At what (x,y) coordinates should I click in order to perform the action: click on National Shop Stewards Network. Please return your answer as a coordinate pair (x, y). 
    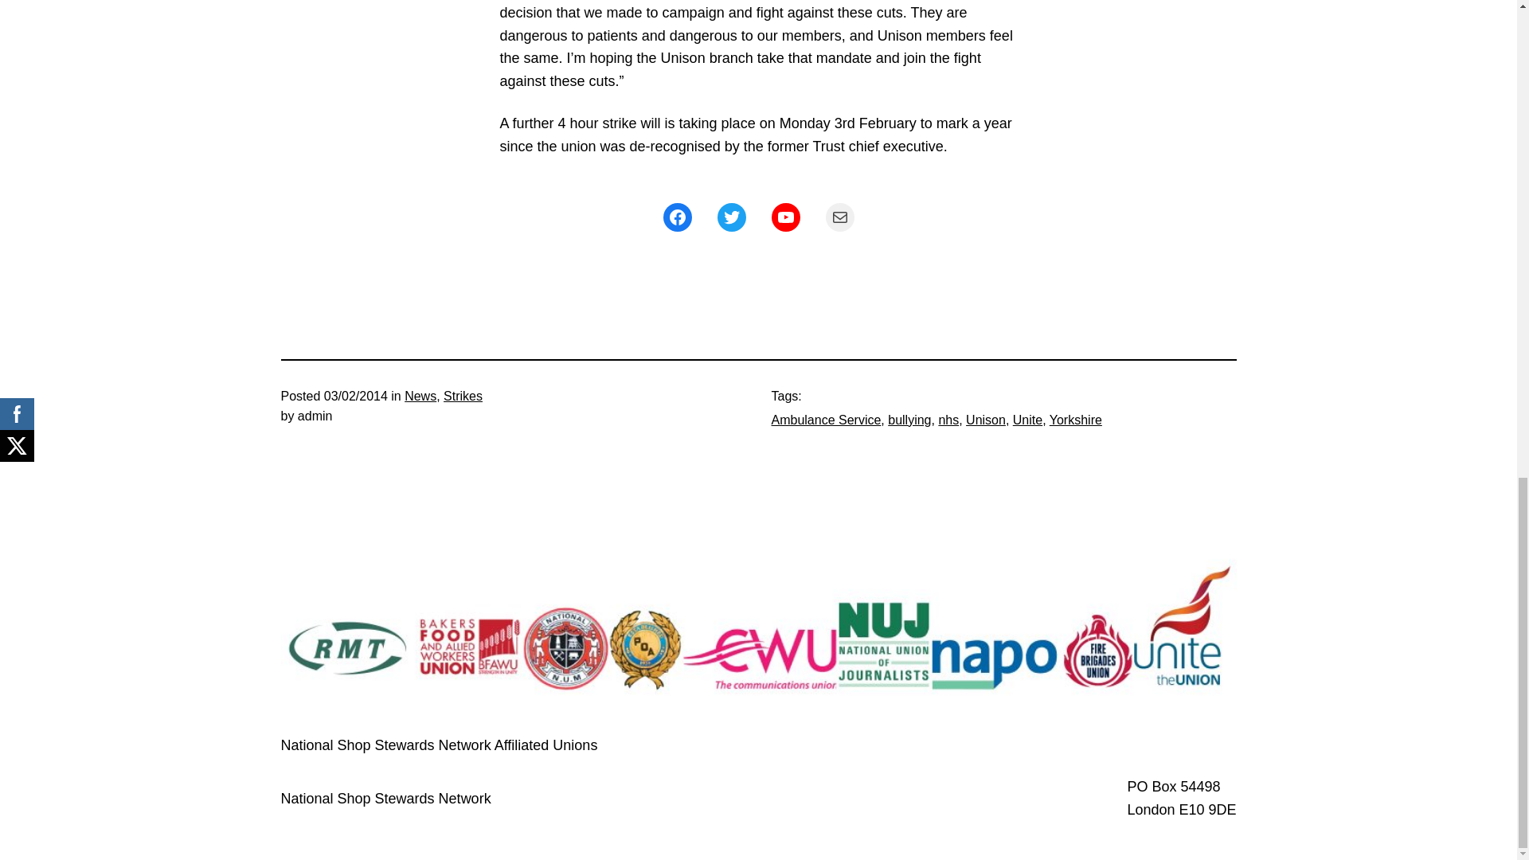
    Looking at the image, I should click on (385, 798).